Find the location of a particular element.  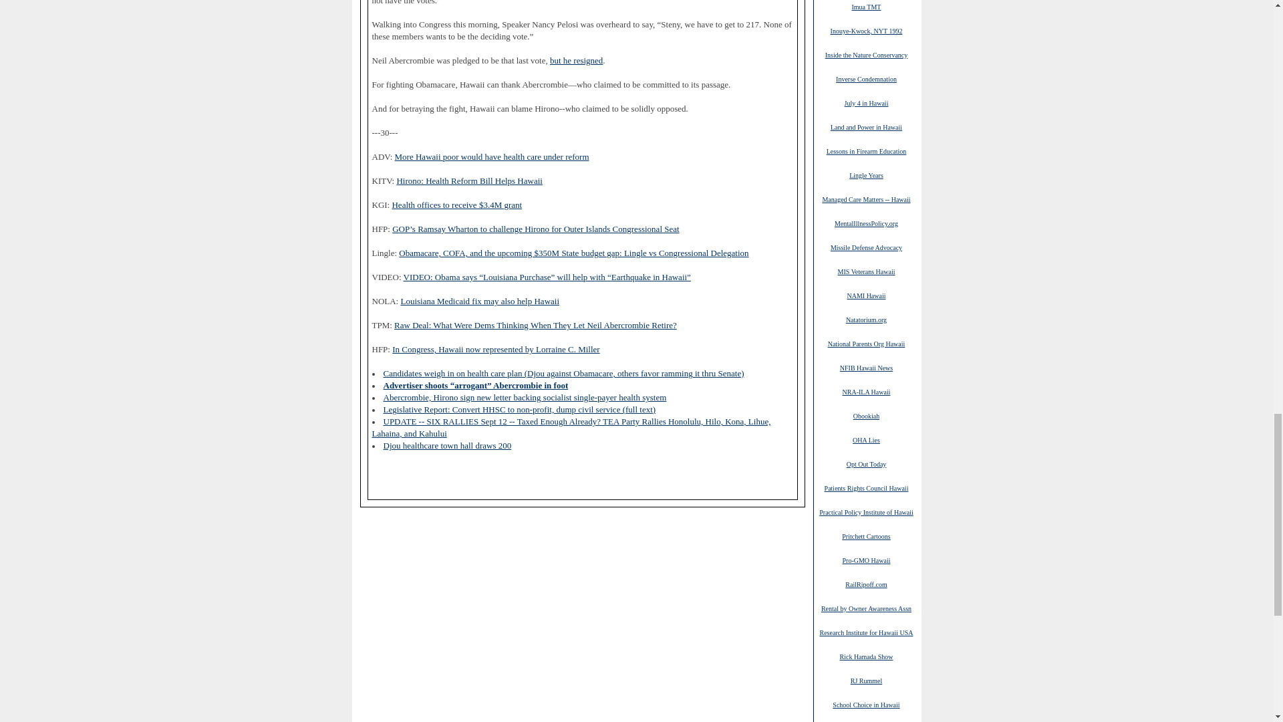

Louisiana Medicaid fix may also help Hawaii is located at coordinates (480, 301).